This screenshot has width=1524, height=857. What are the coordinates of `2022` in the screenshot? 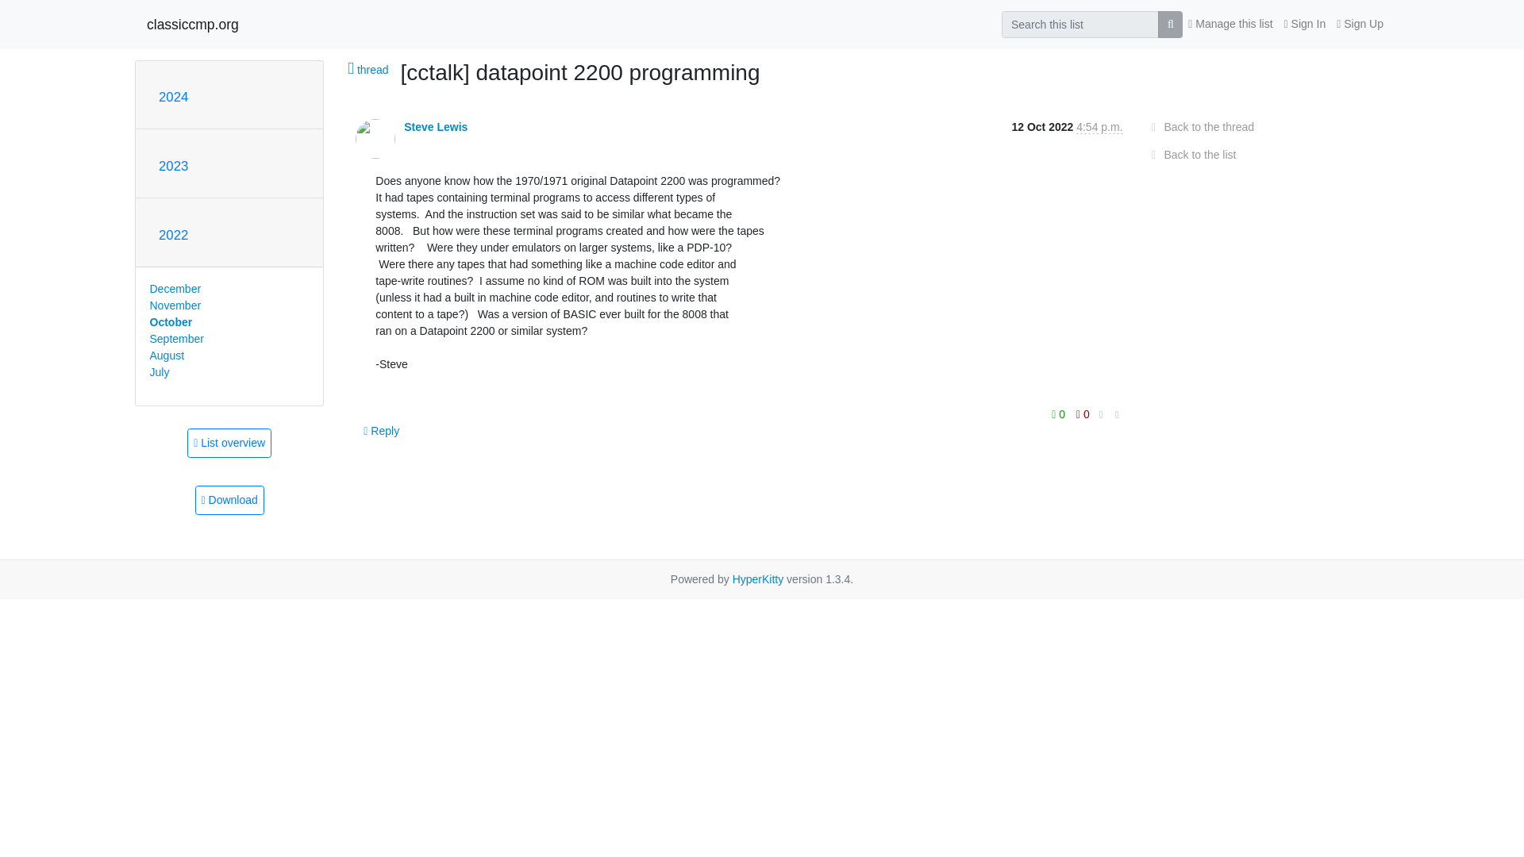 It's located at (173, 235).